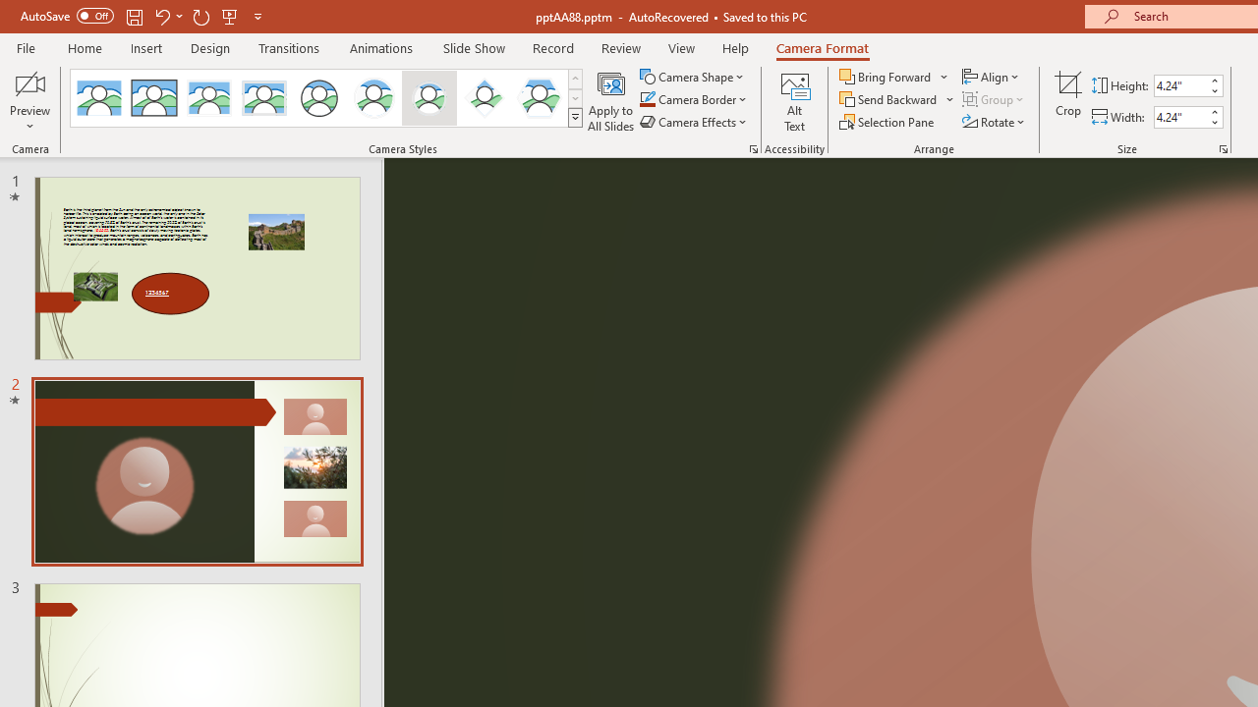  Describe the element at coordinates (794, 100) in the screenshot. I see `Alt Text` at that location.